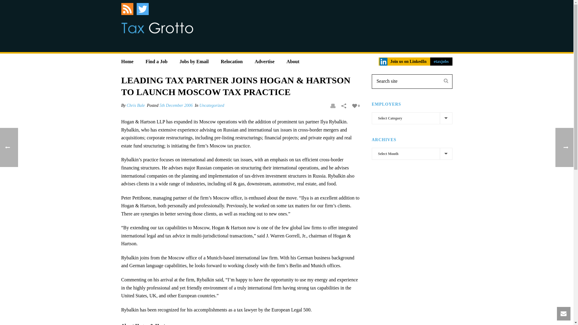 Image resolution: width=578 pixels, height=325 pixels. I want to click on Relocation, so click(231, 60).